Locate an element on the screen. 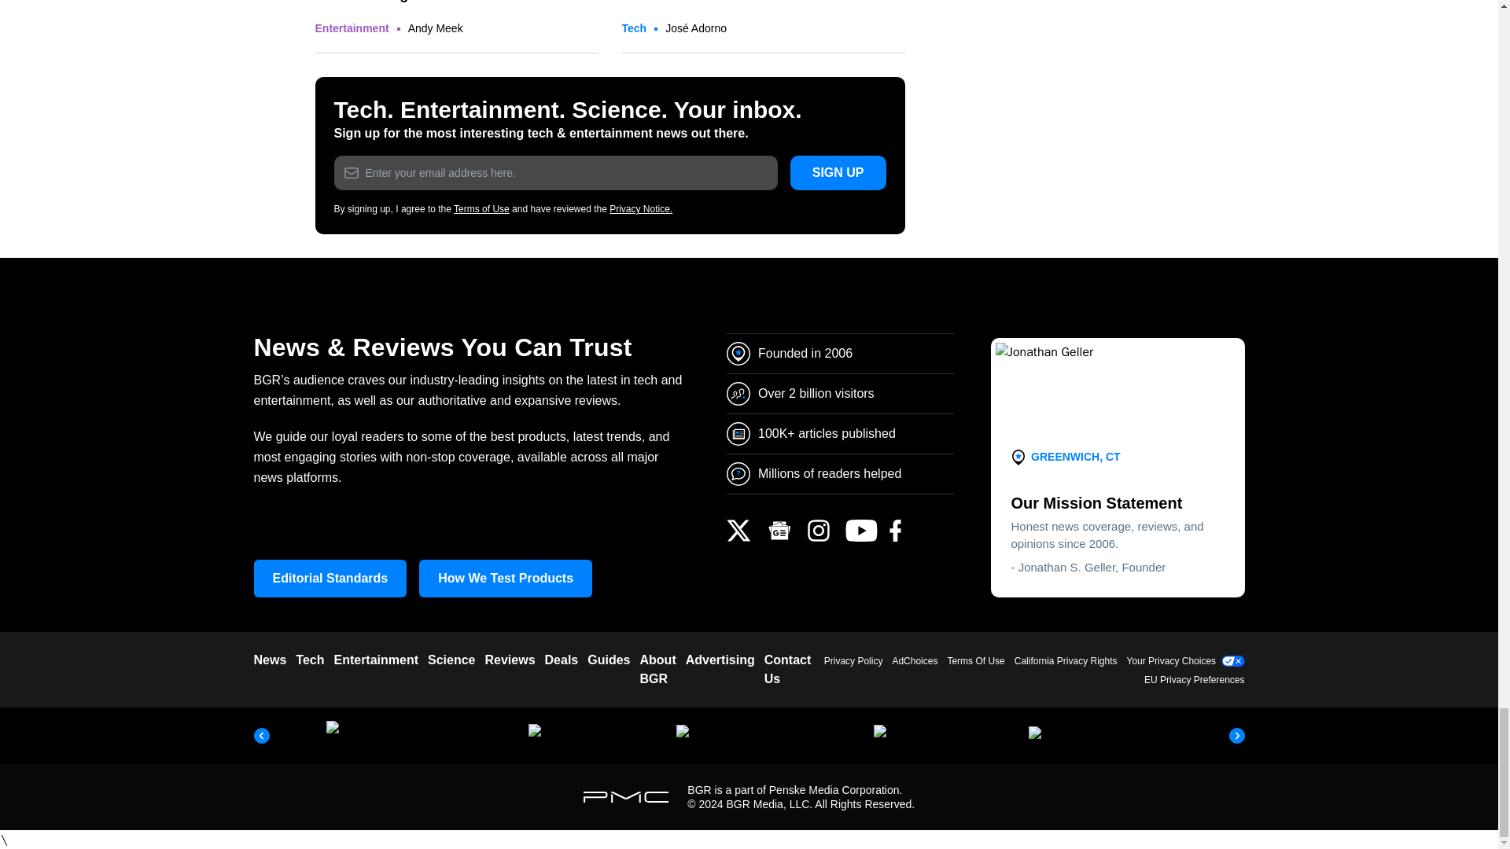 The image size is (1510, 849). Posts by Andy Meek is located at coordinates (436, 28).